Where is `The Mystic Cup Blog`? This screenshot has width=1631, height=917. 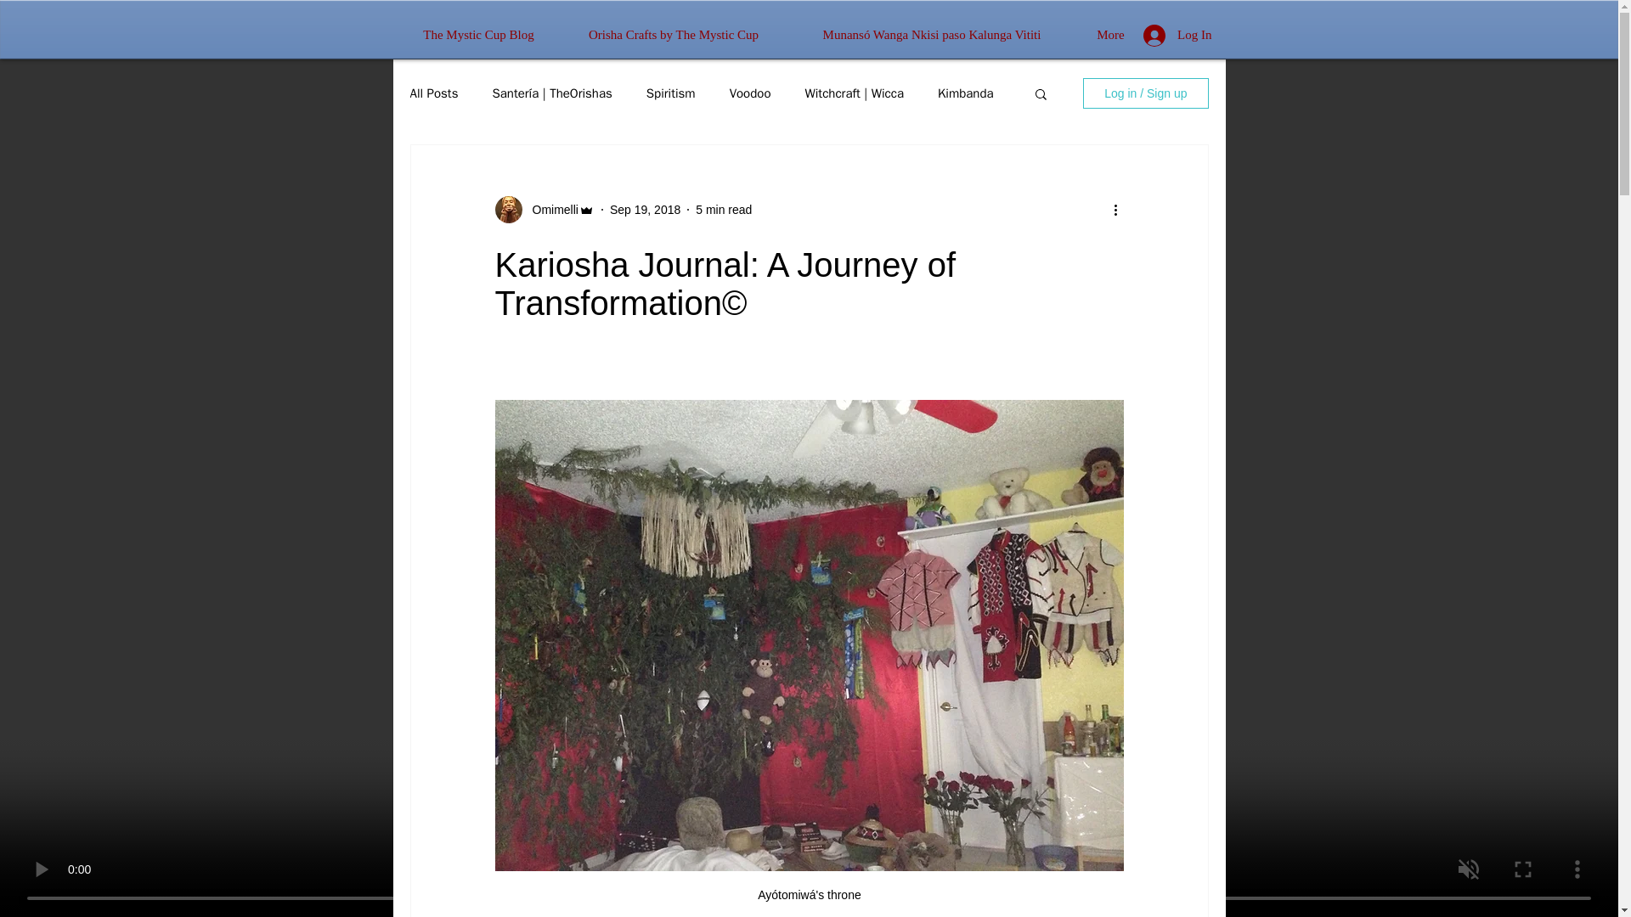
The Mystic Cup Blog is located at coordinates (478, 34).